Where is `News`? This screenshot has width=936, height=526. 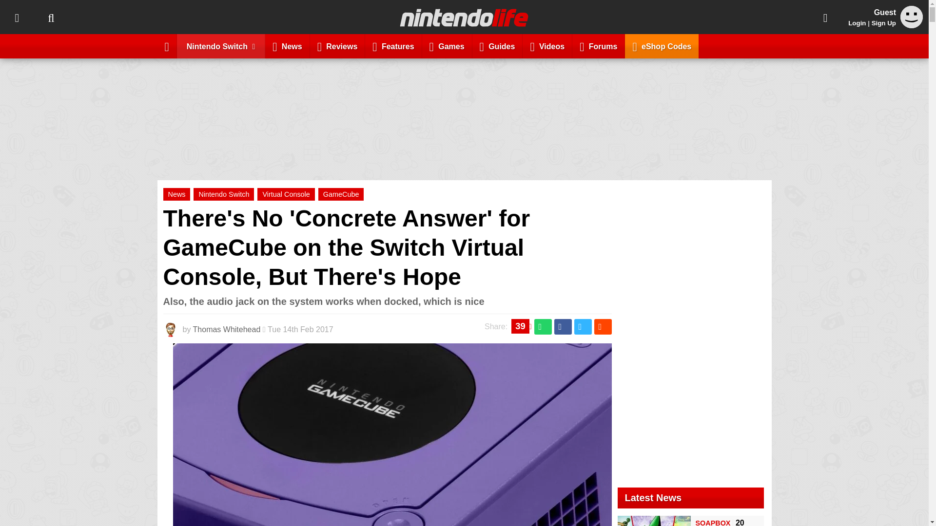 News is located at coordinates (287, 46).